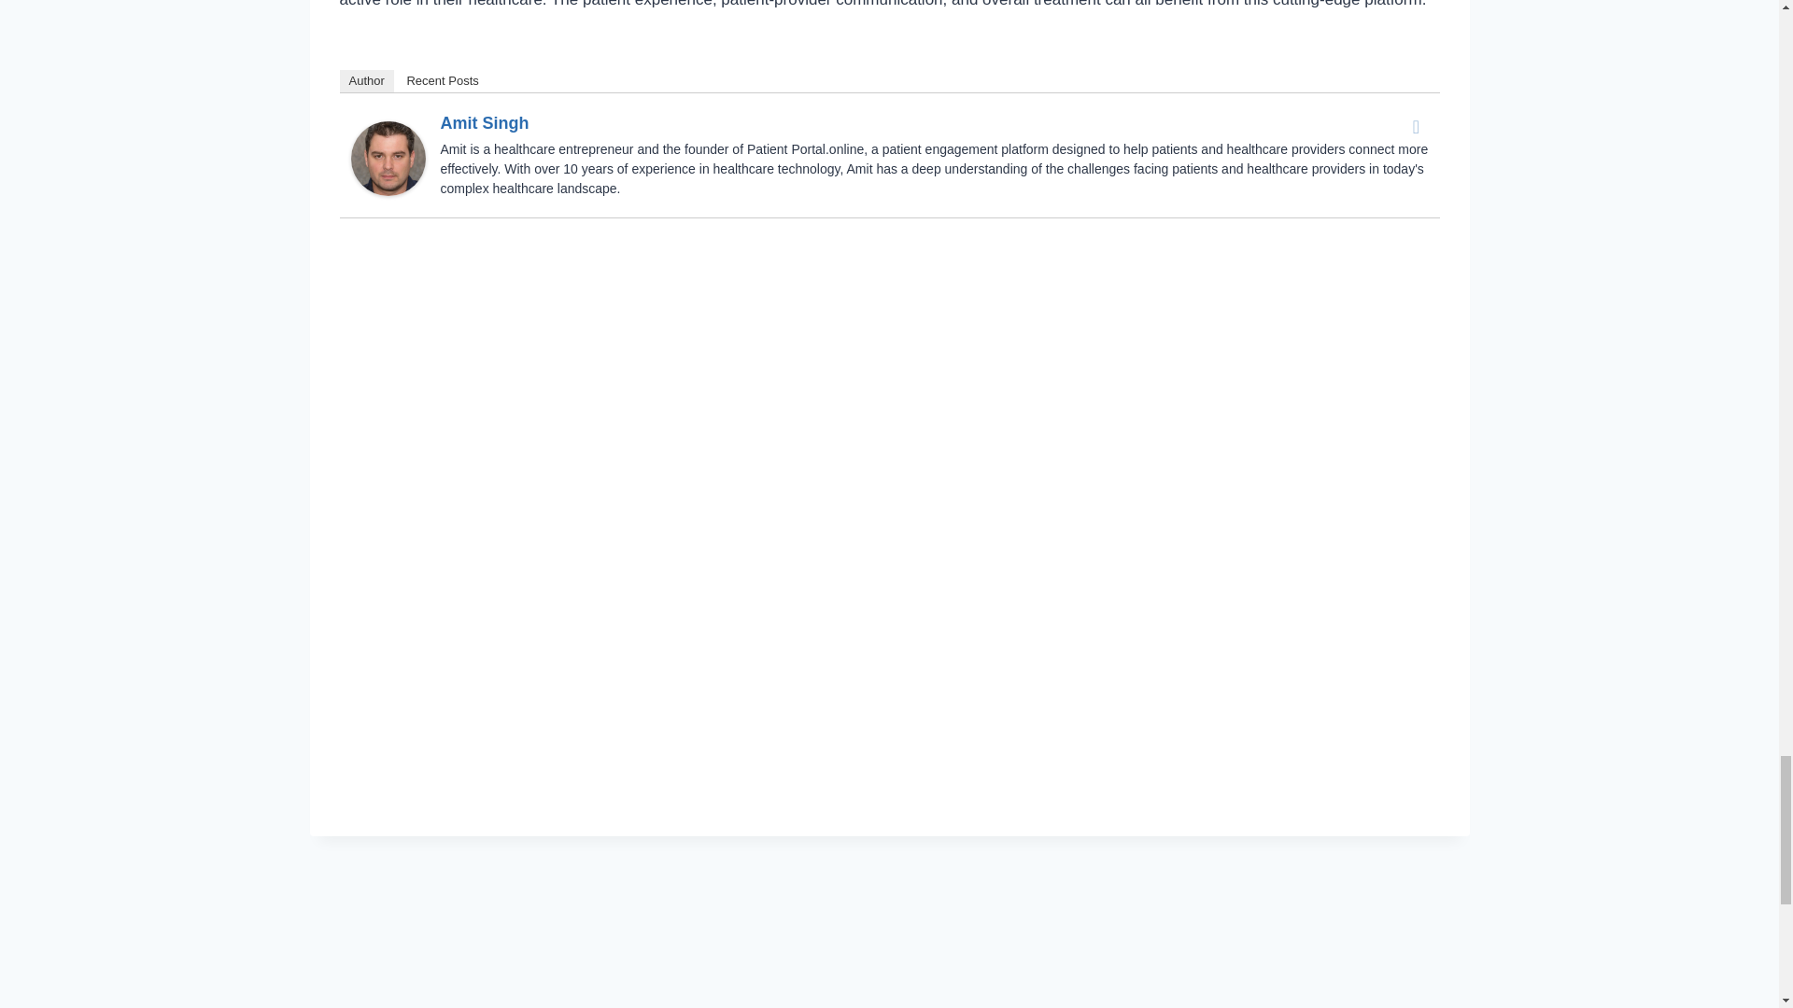 The image size is (1793, 1008). Describe the element at coordinates (1416, 127) in the screenshot. I see `Twitter` at that location.